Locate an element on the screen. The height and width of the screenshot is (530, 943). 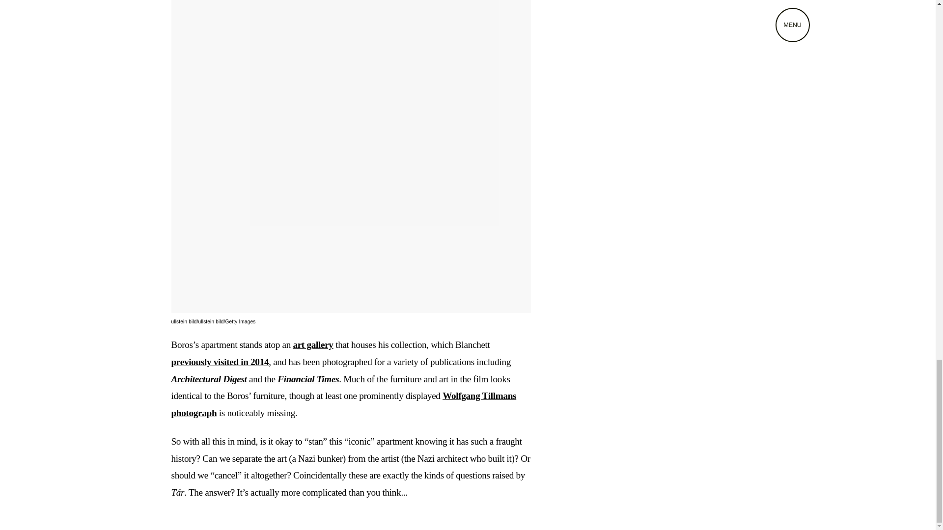
Architectural Digest is located at coordinates (208, 379).